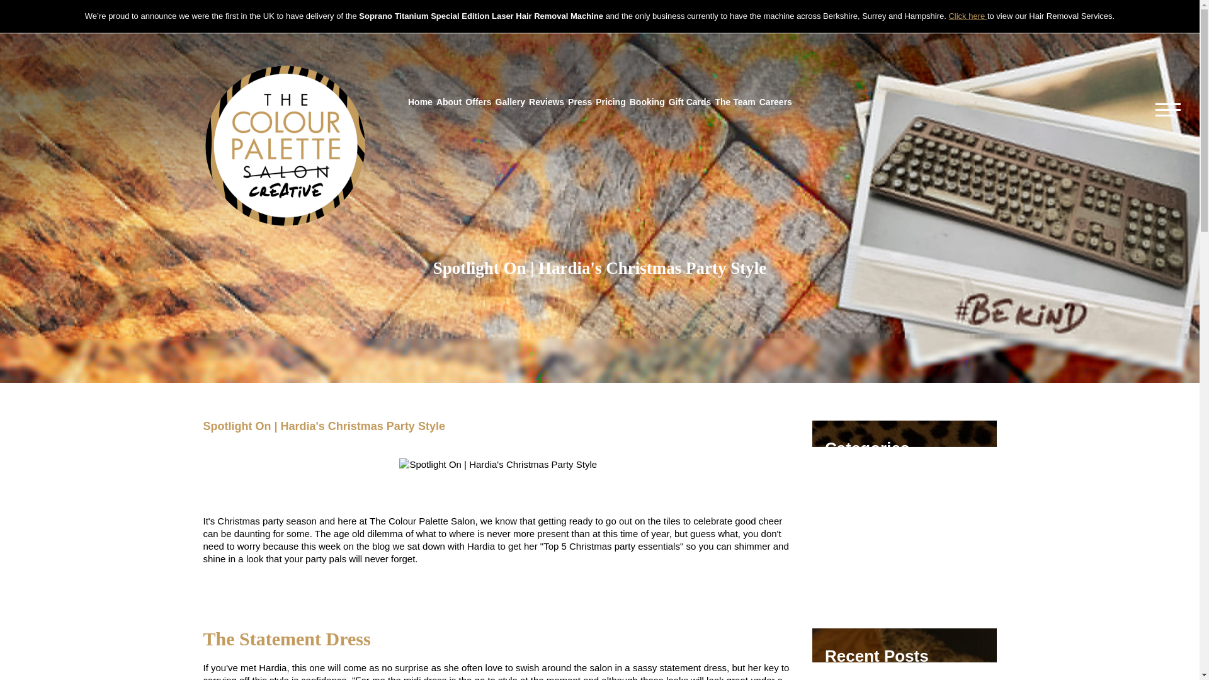  I want to click on Press, so click(579, 102).